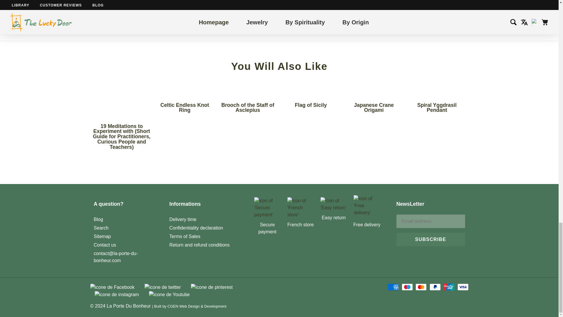  I want to click on Maestro, so click(407, 287).